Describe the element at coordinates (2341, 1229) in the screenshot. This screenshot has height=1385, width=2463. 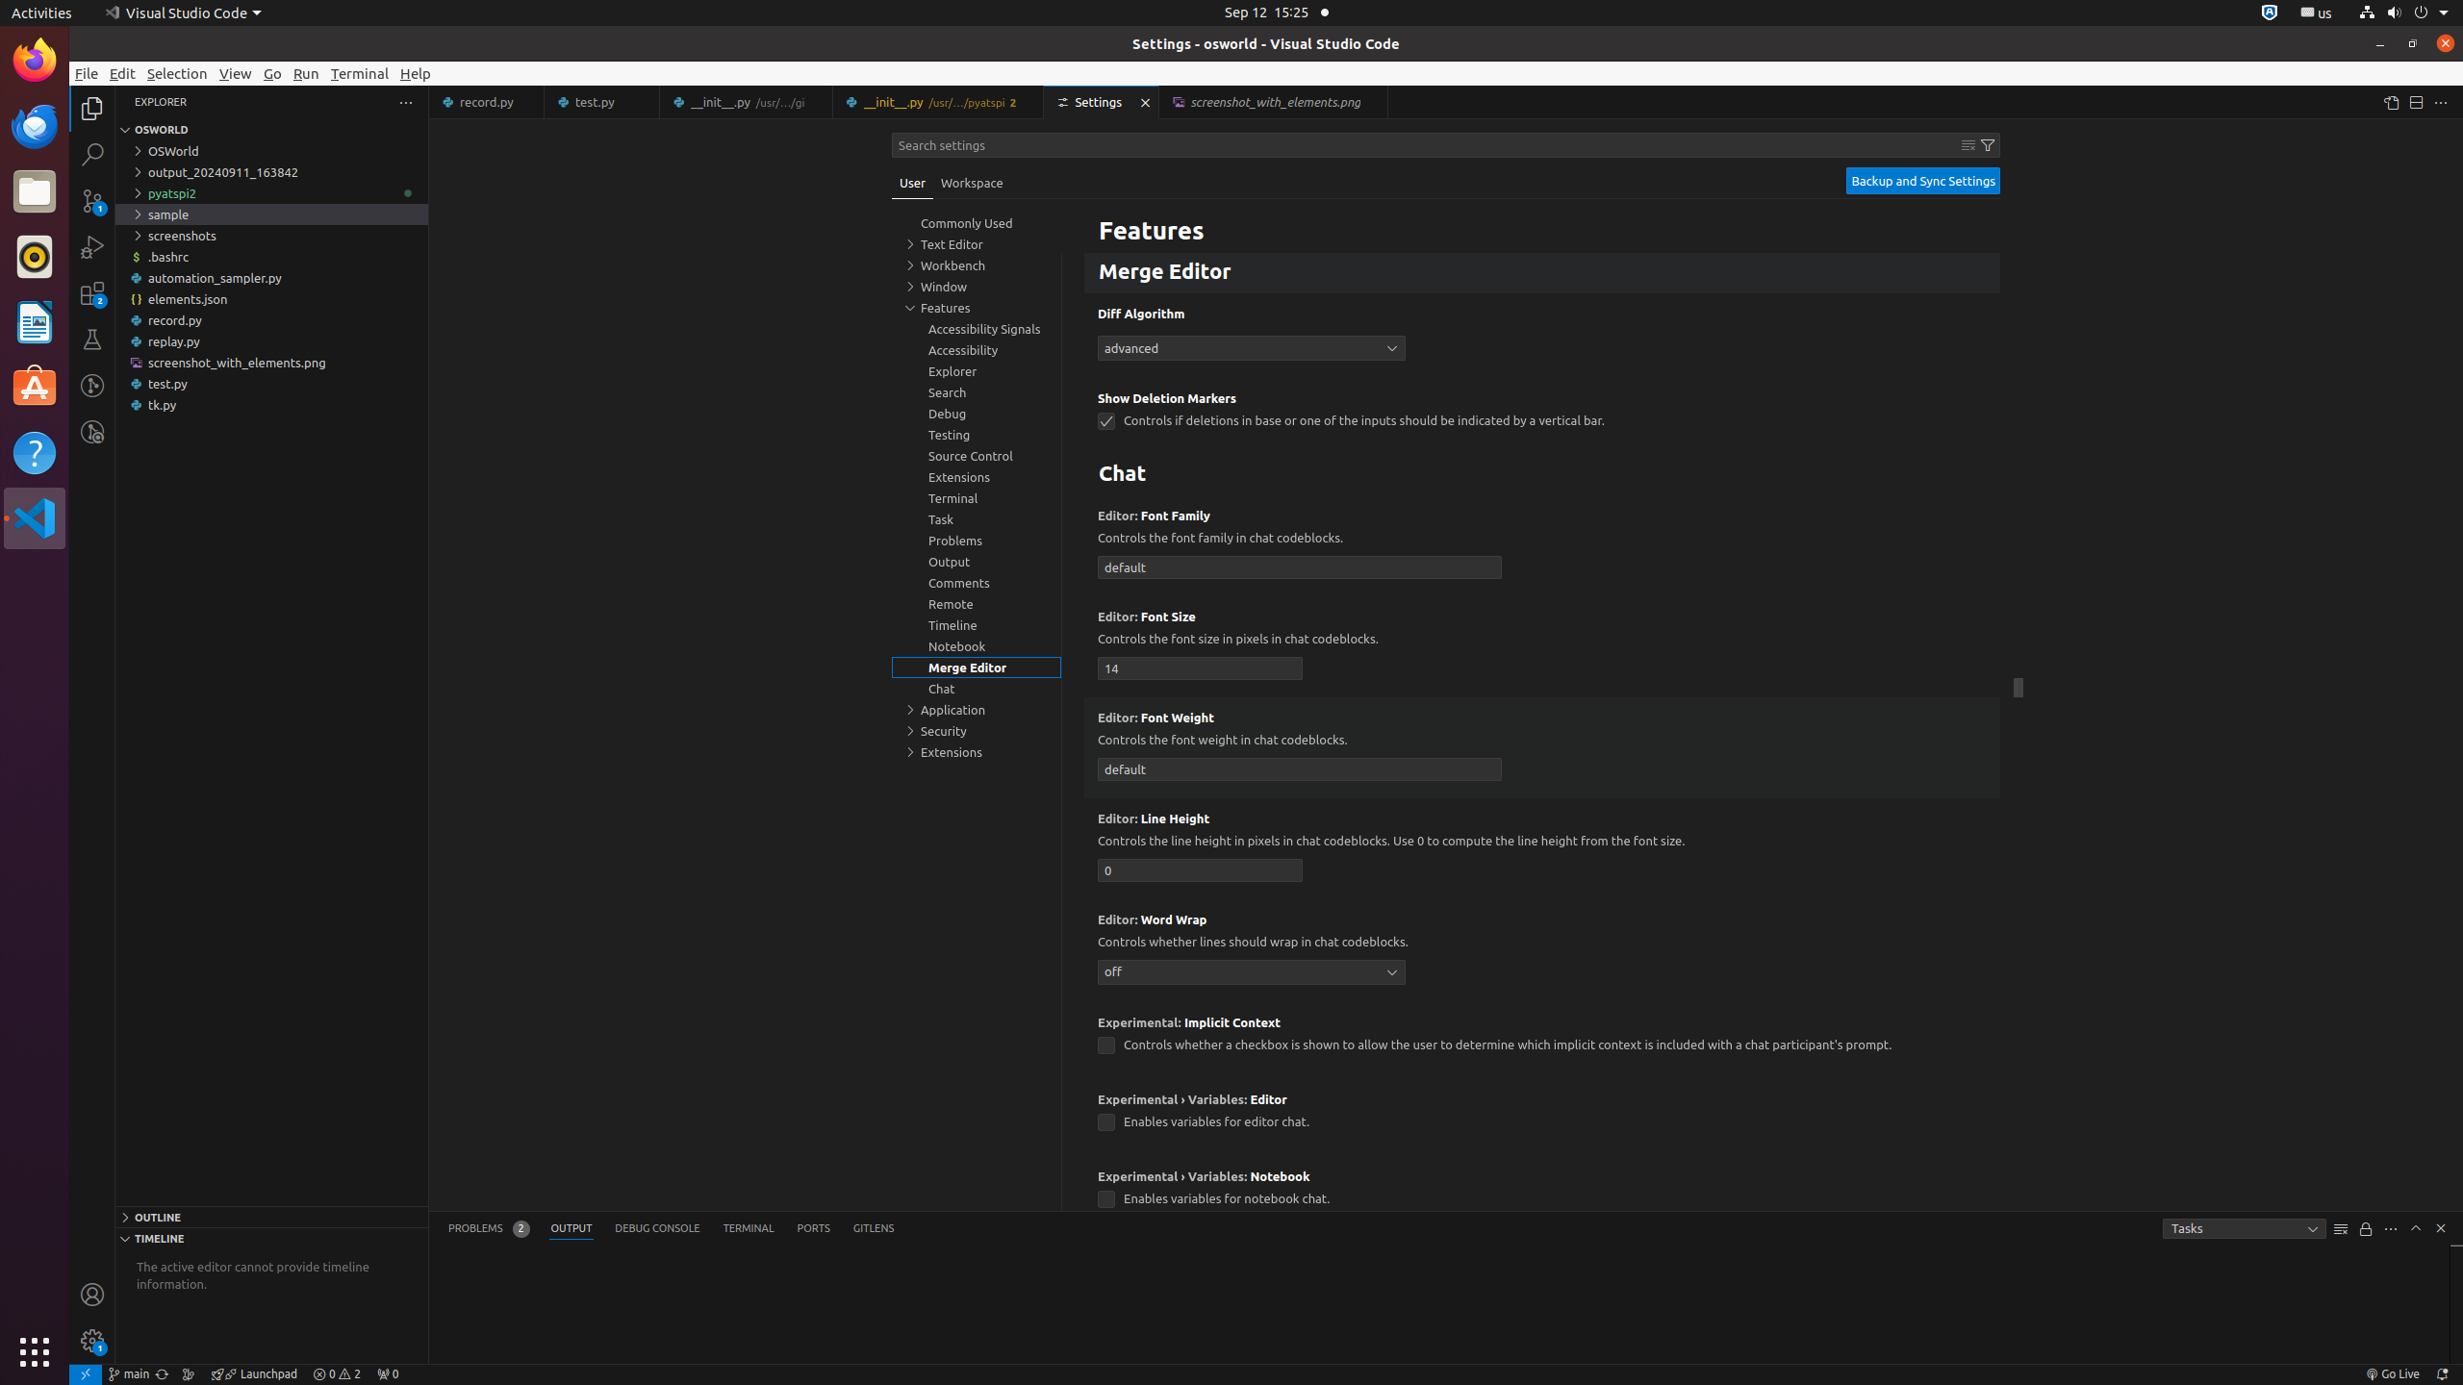
I see `Clear Output` at that location.